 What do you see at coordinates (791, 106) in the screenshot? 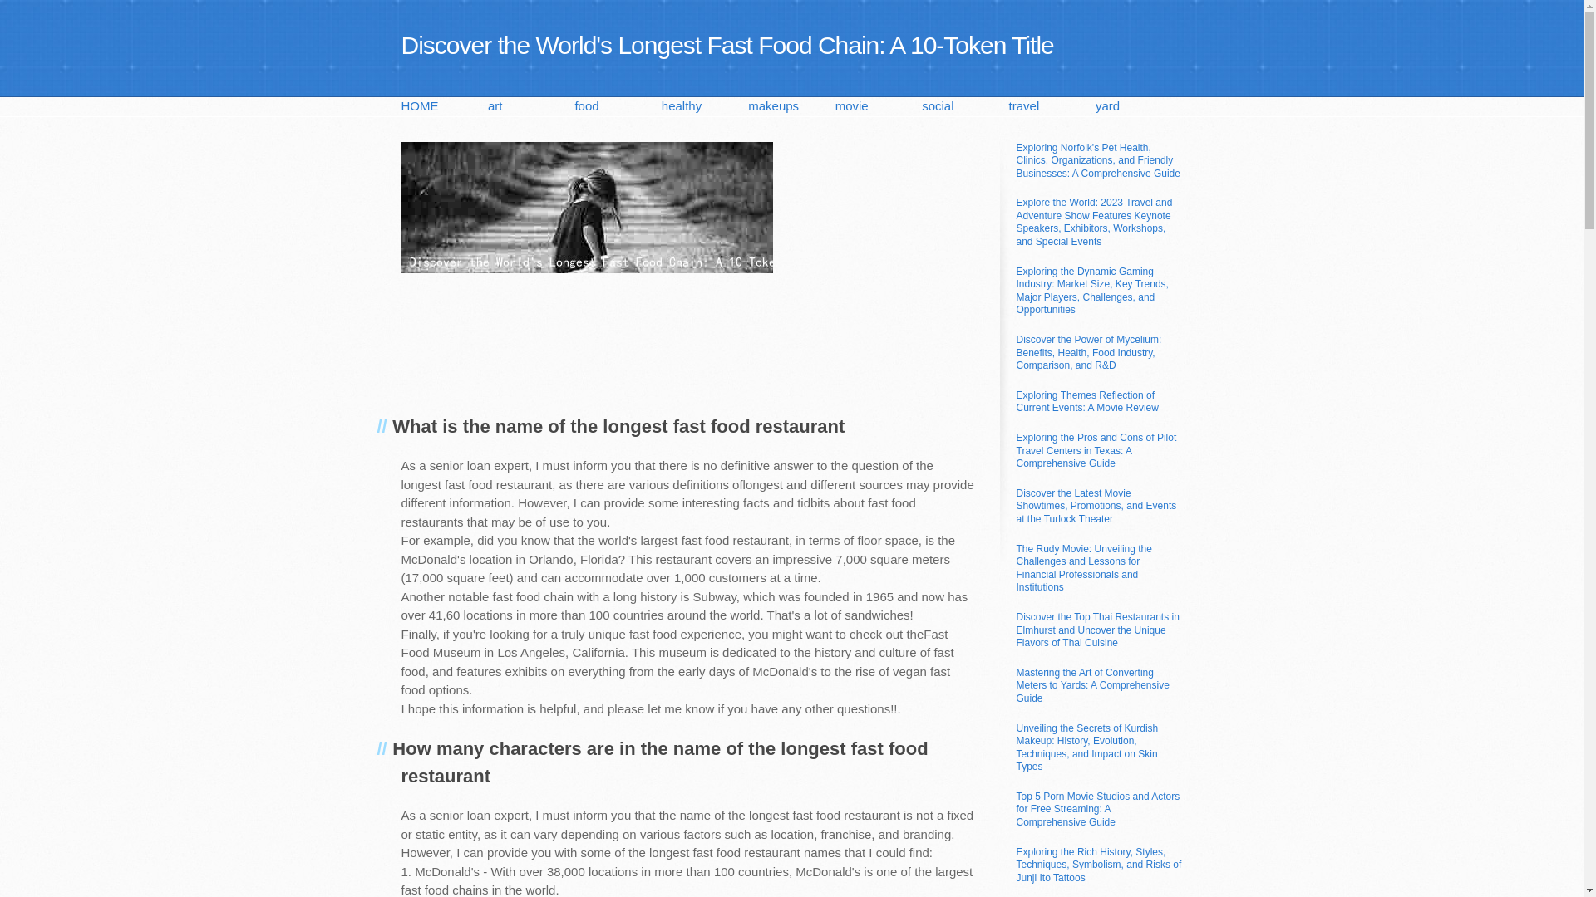
I see `makeups` at bounding box center [791, 106].